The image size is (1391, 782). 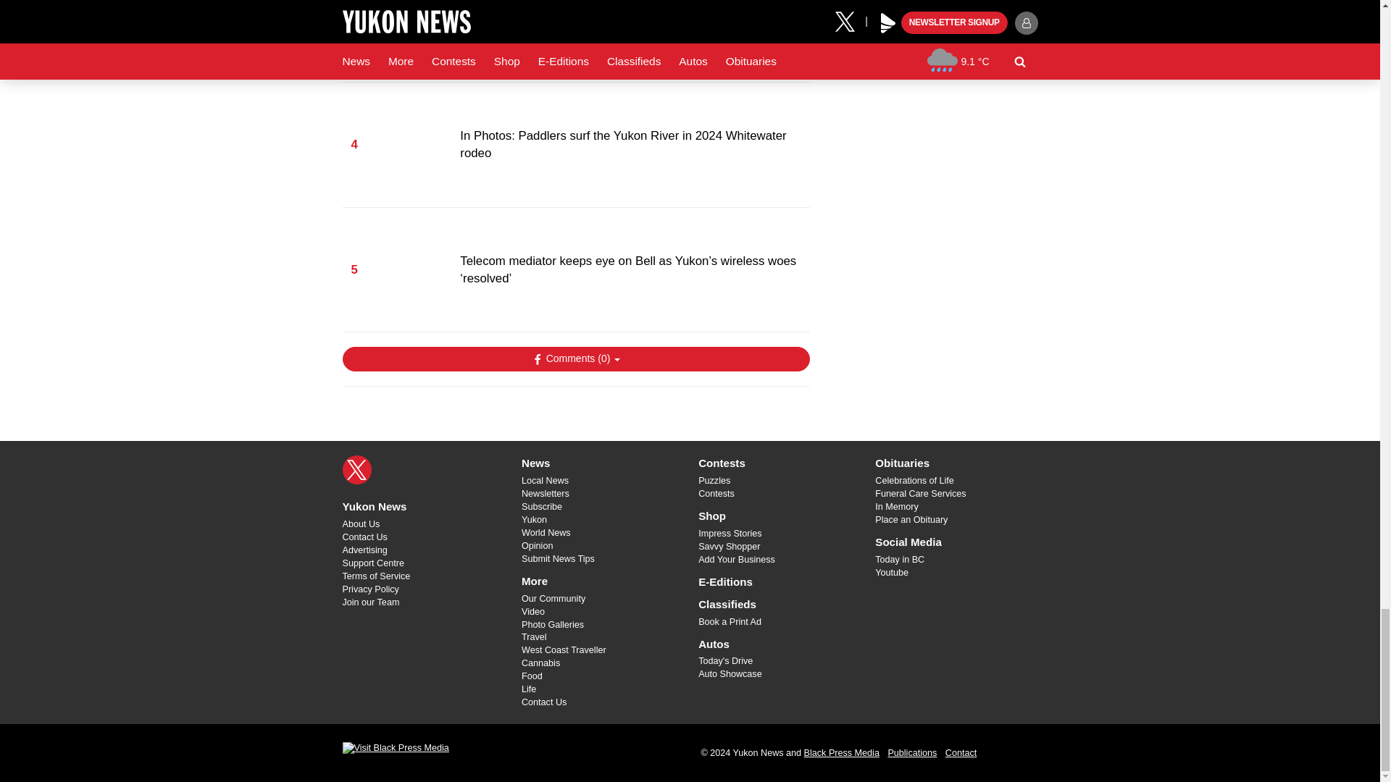 What do you see at coordinates (356, 469) in the screenshot?
I see `X` at bounding box center [356, 469].